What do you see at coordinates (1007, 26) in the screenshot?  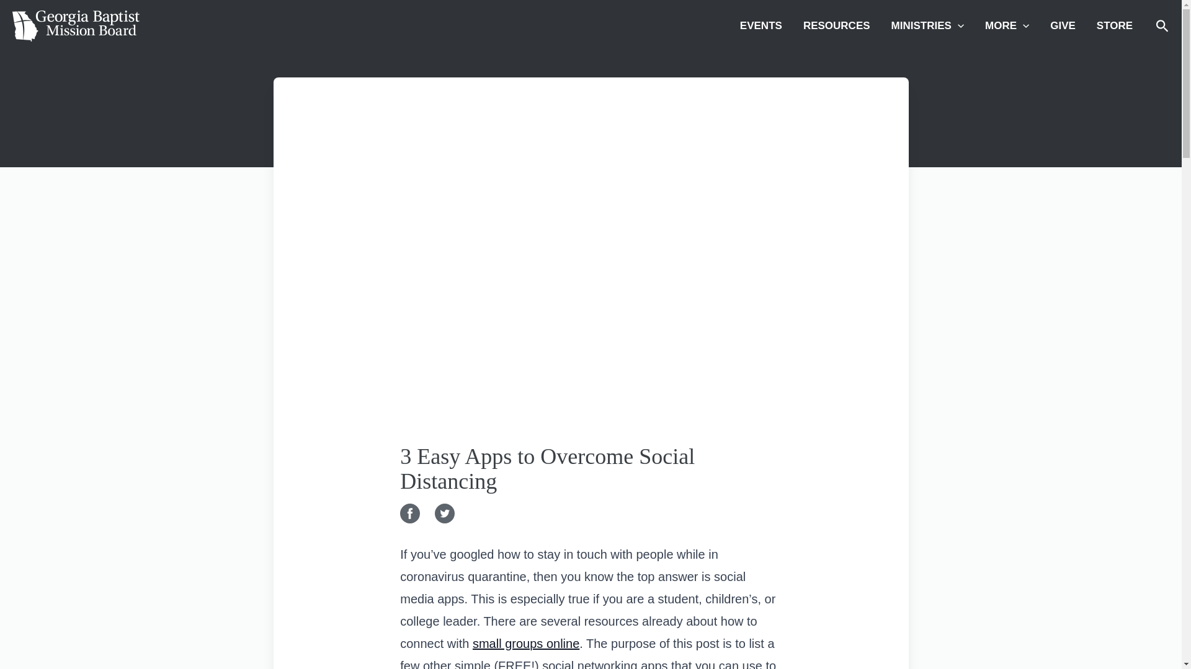 I see `MORE` at bounding box center [1007, 26].